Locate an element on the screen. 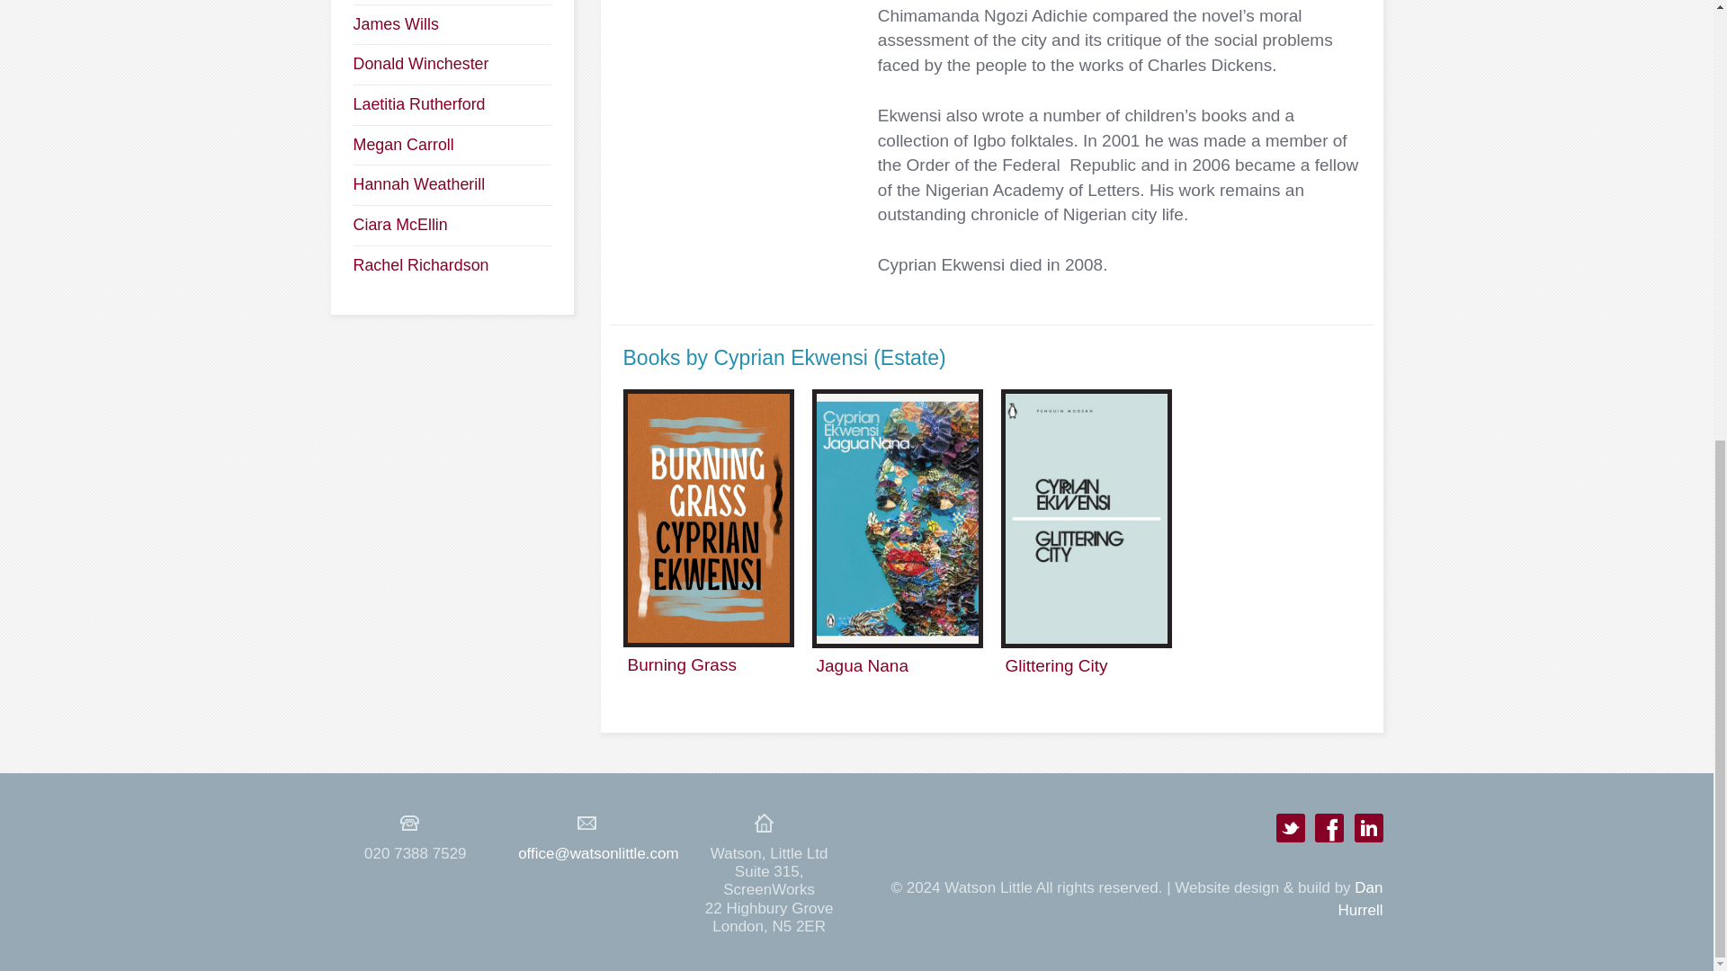 This screenshot has height=971, width=1727. Hannah Weatherill is located at coordinates (418, 183).